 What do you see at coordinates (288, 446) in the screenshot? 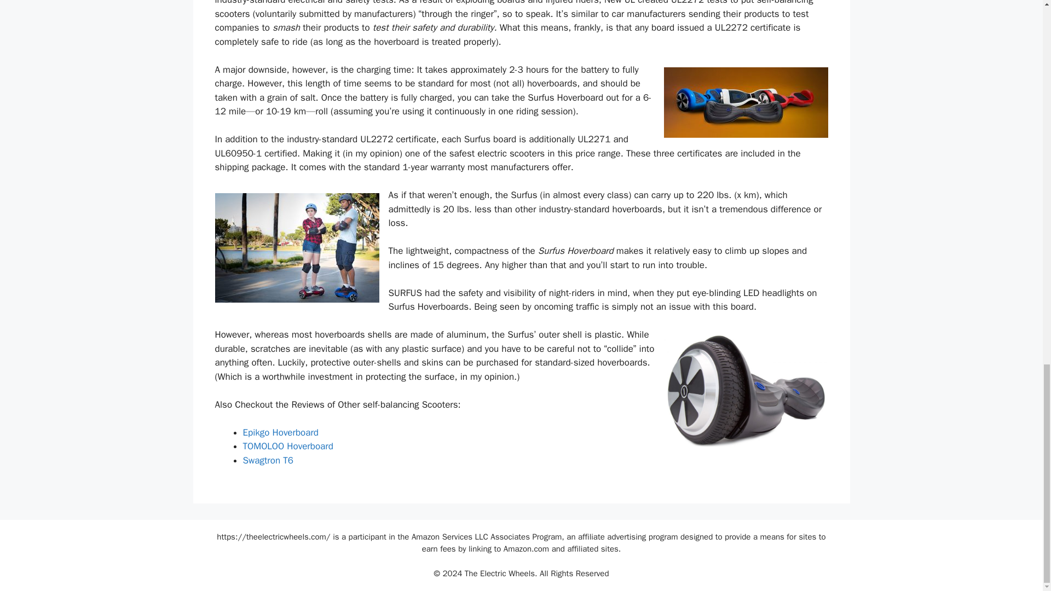
I see `TOMOLOO Hoverboard` at bounding box center [288, 446].